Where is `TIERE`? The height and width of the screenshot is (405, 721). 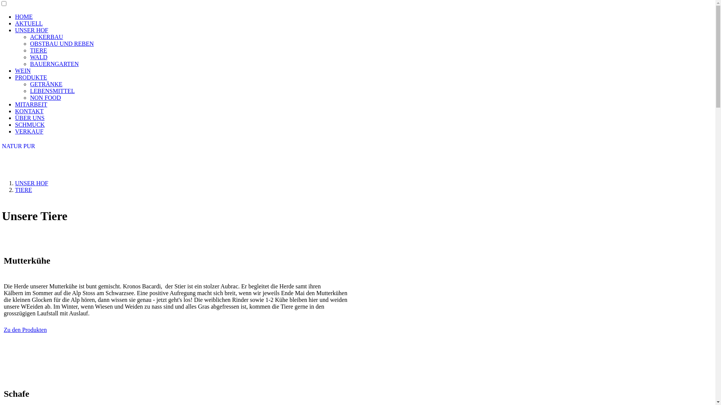 TIERE is located at coordinates (23, 190).